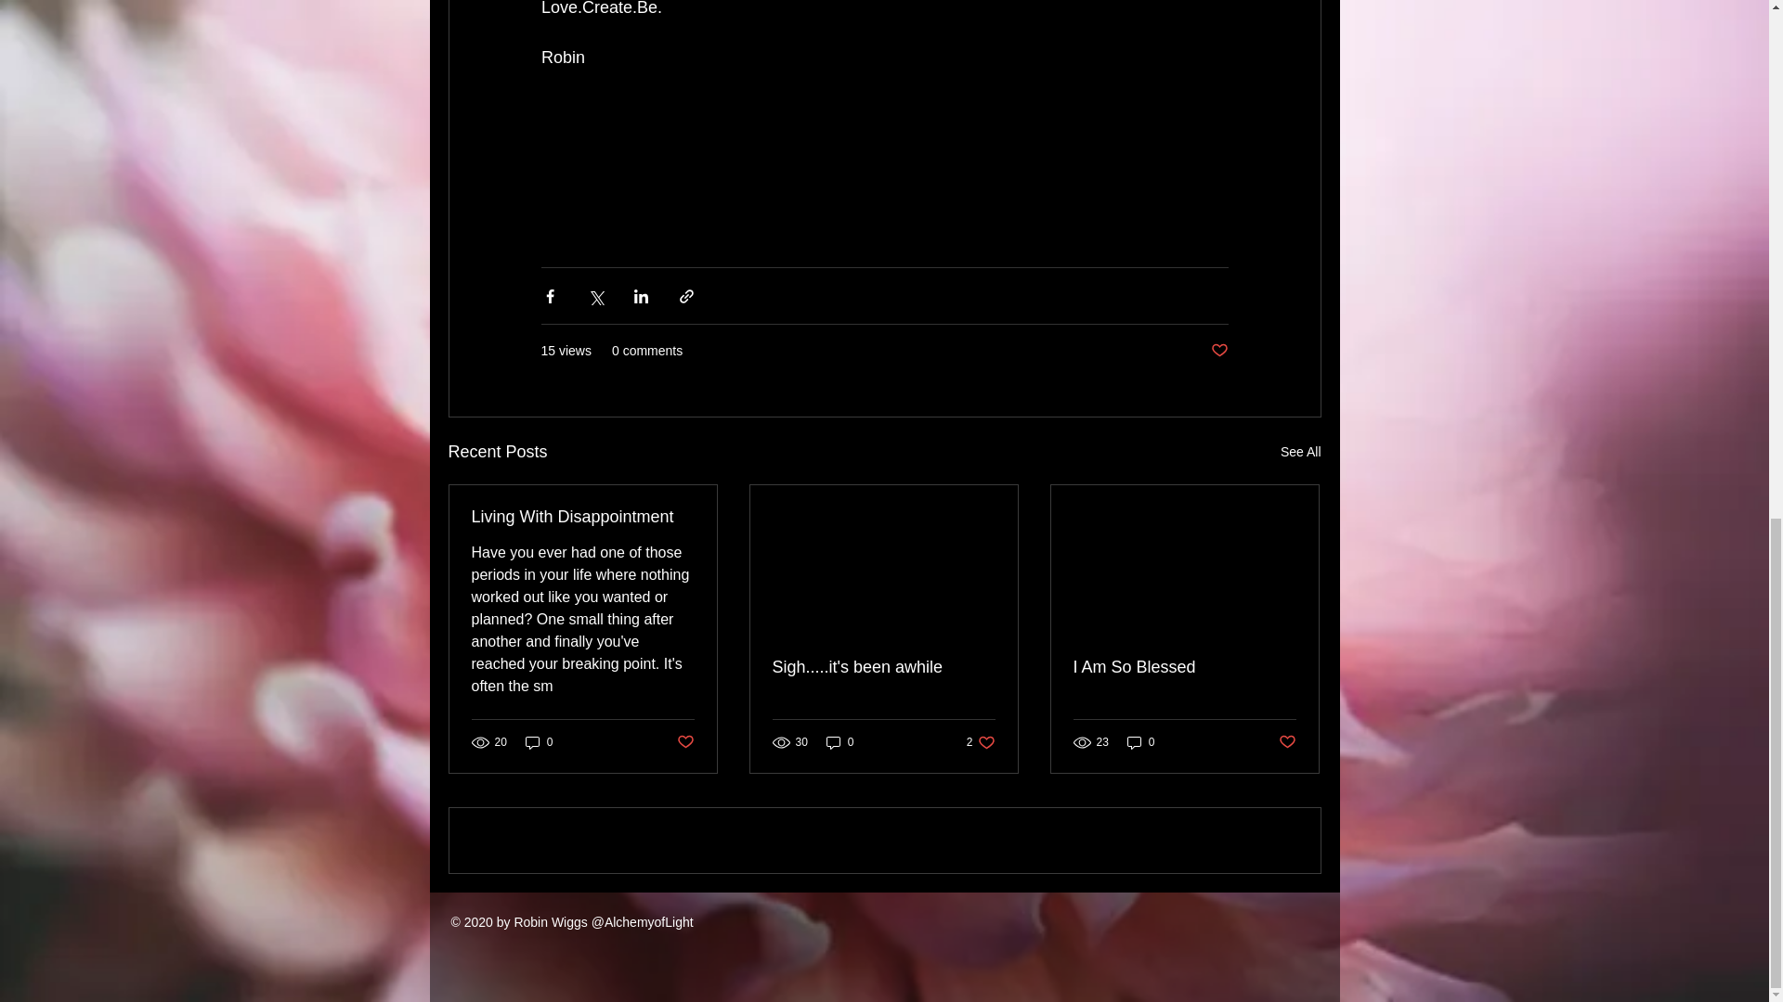  I want to click on Post not marked as liked, so click(1287, 742).